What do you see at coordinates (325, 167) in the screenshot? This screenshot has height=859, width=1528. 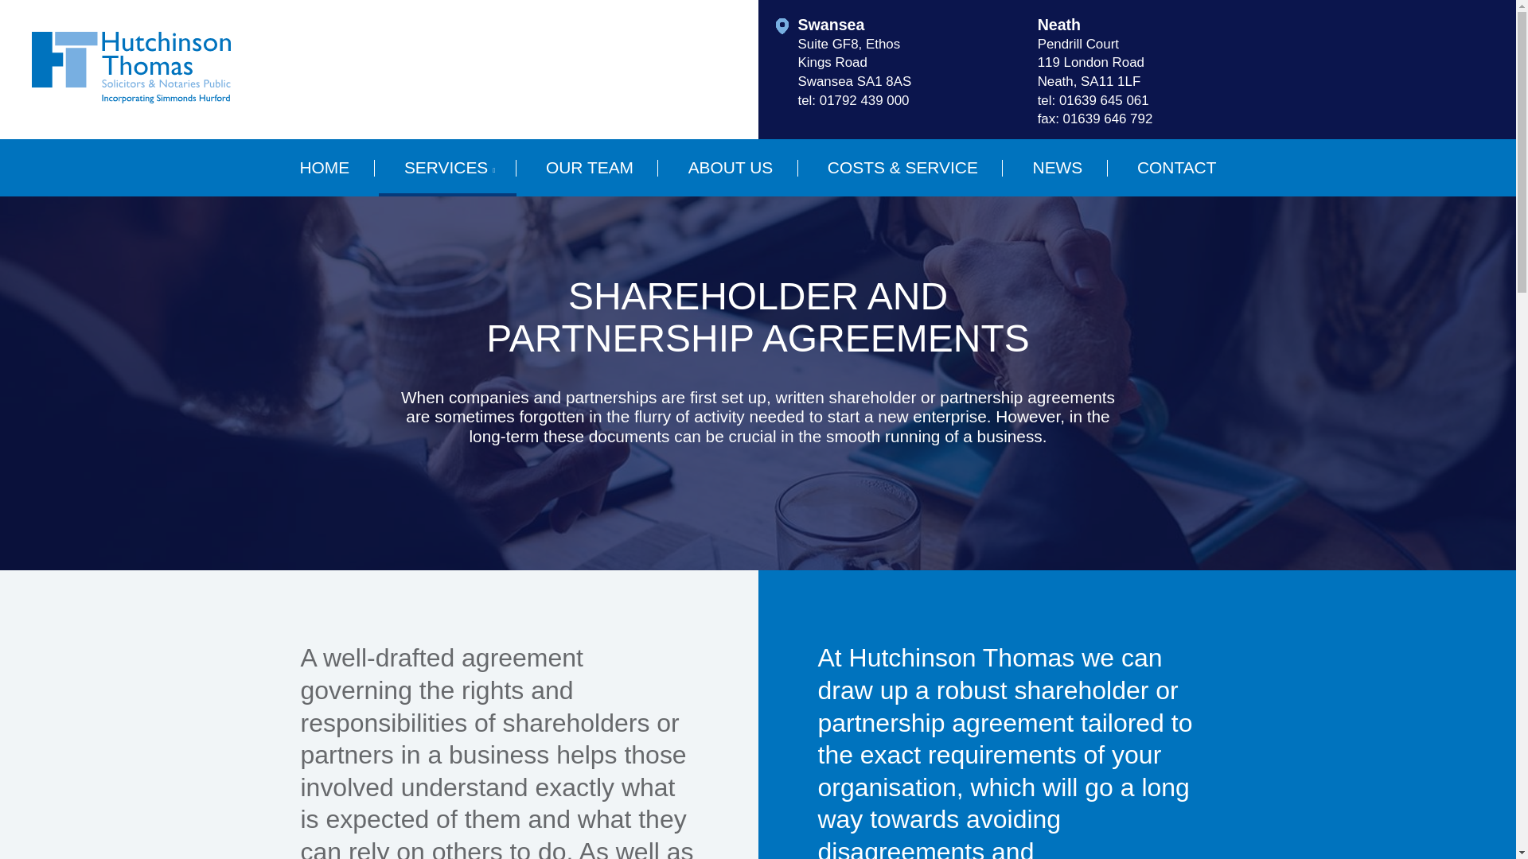 I see `HOME` at bounding box center [325, 167].